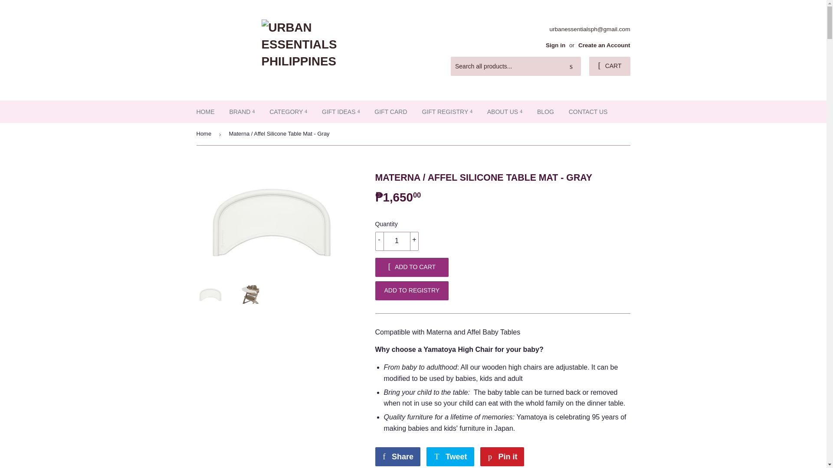 The width and height of the screenshot is (833, 468). What do you see at coordinates (609, 66) in the screenshot?
I see `CART` at bounding box center [609, 66].